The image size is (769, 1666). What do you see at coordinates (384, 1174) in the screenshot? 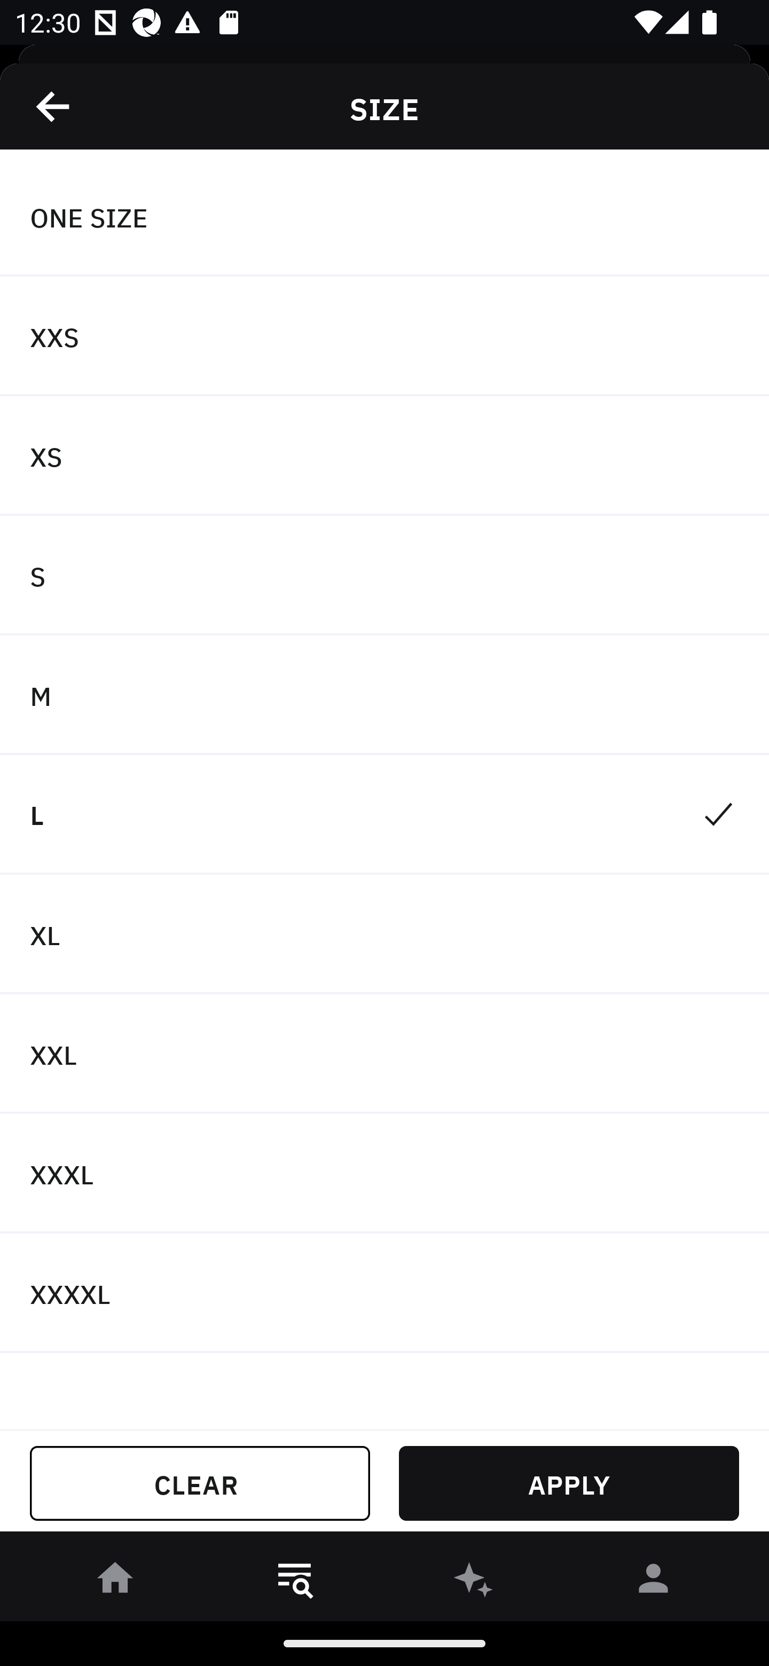
I see `XXXL` at bounding box center [384, 1174].